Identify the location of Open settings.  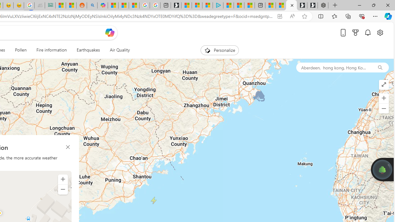
(380, 32).